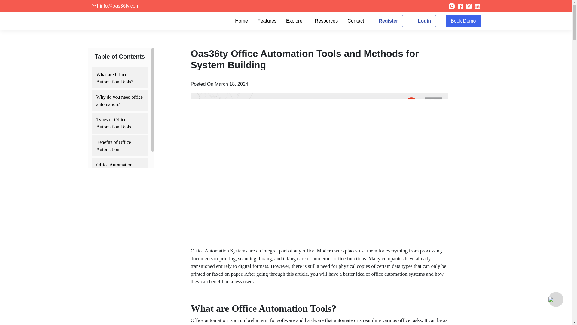  What do you see at coordinates (241, 21) in the screenshot?
I see `Home` at bounding box center [241, 21].